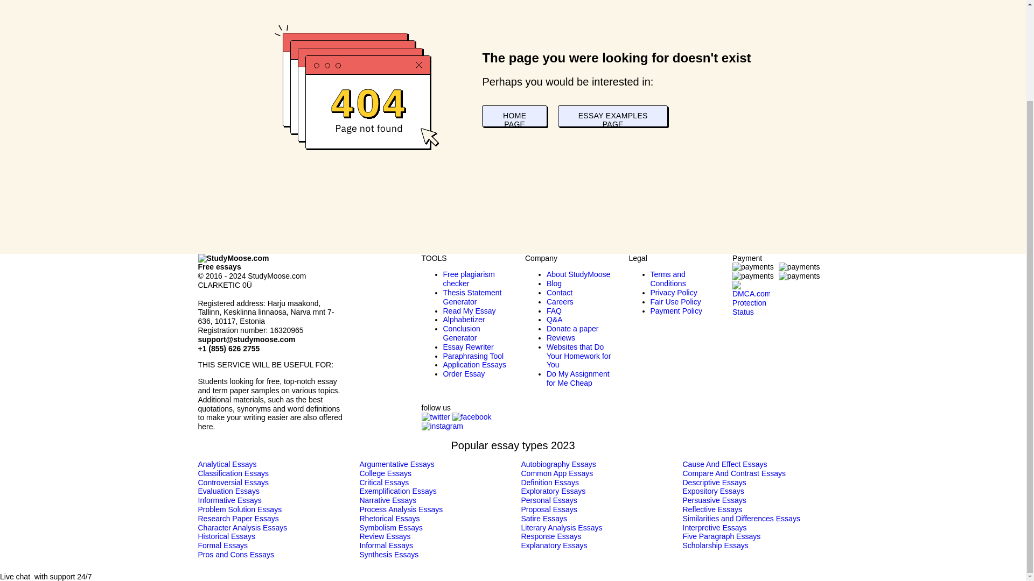  I want to click on Read My Essay, so click(469, 311).